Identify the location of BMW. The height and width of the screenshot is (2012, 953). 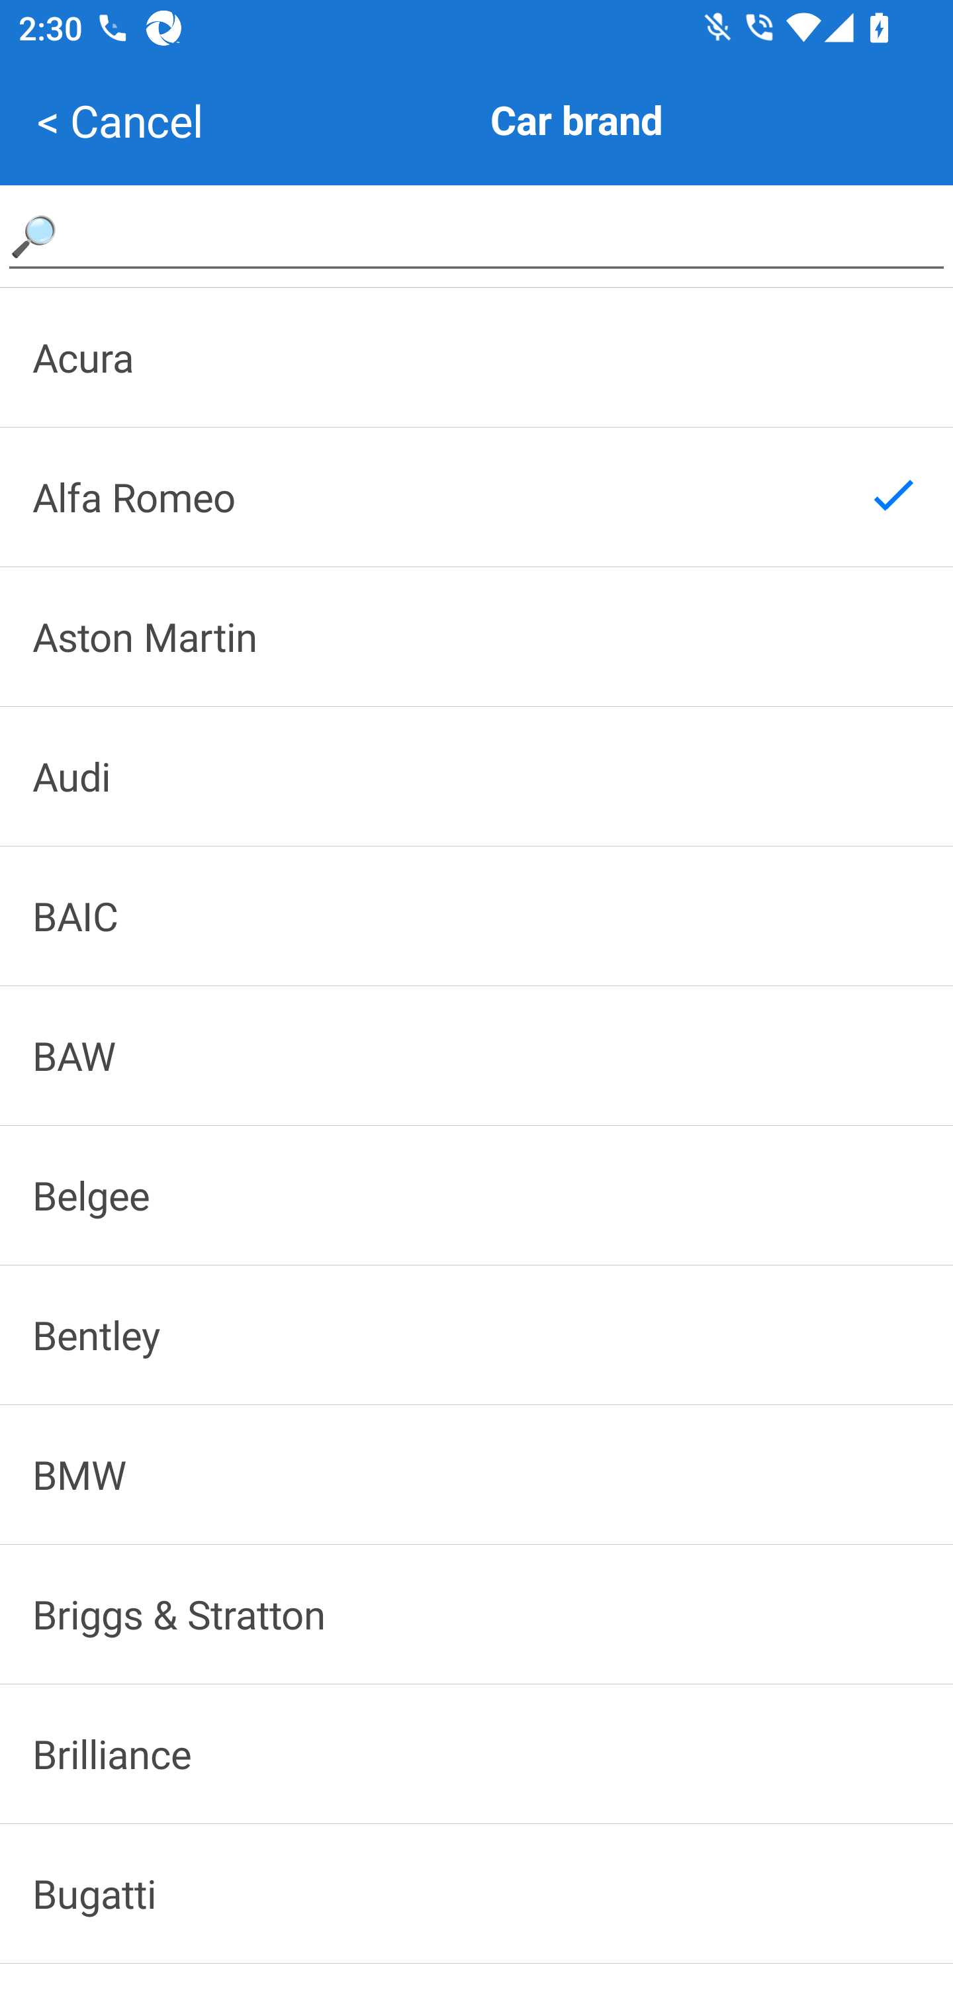
(476, 1473).